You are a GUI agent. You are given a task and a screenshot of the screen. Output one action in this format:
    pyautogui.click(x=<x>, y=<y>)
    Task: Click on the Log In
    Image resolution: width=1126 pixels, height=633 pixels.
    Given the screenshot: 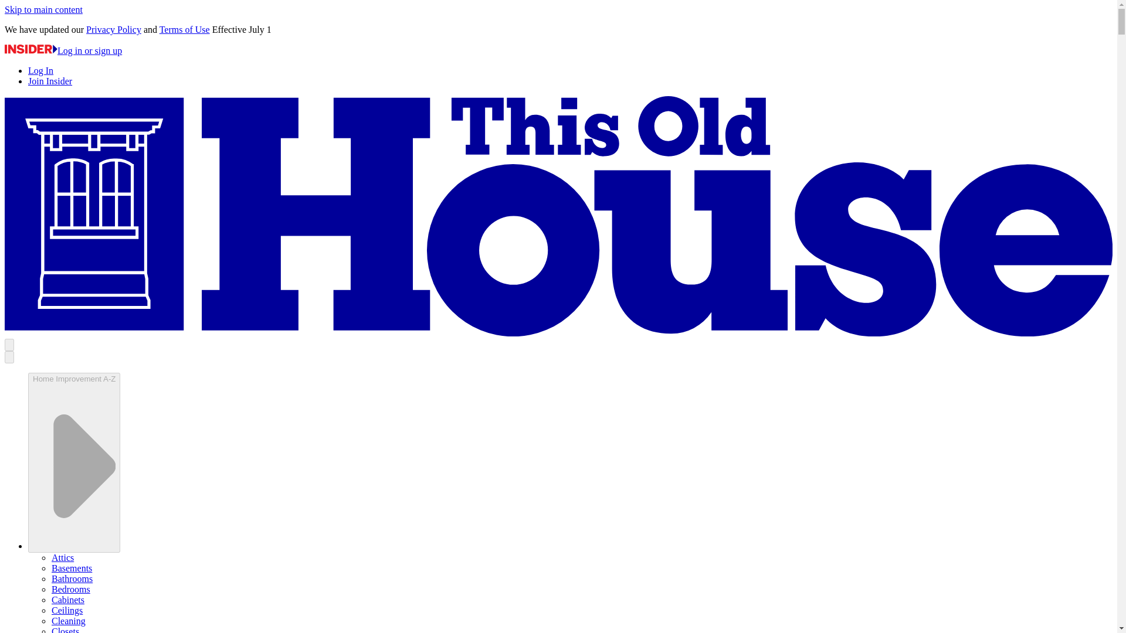 What is the action you would take?
    pyautogui.click(x=40, y=70)
    